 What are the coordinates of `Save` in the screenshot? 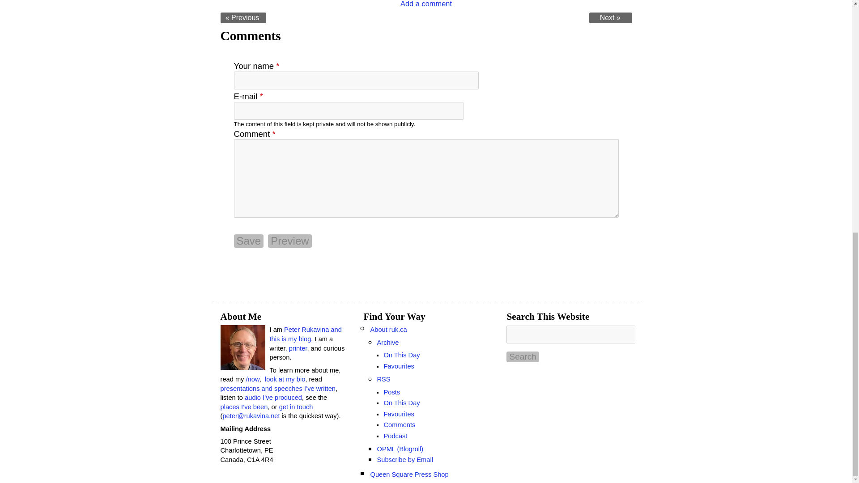 It's located at (249, 241).